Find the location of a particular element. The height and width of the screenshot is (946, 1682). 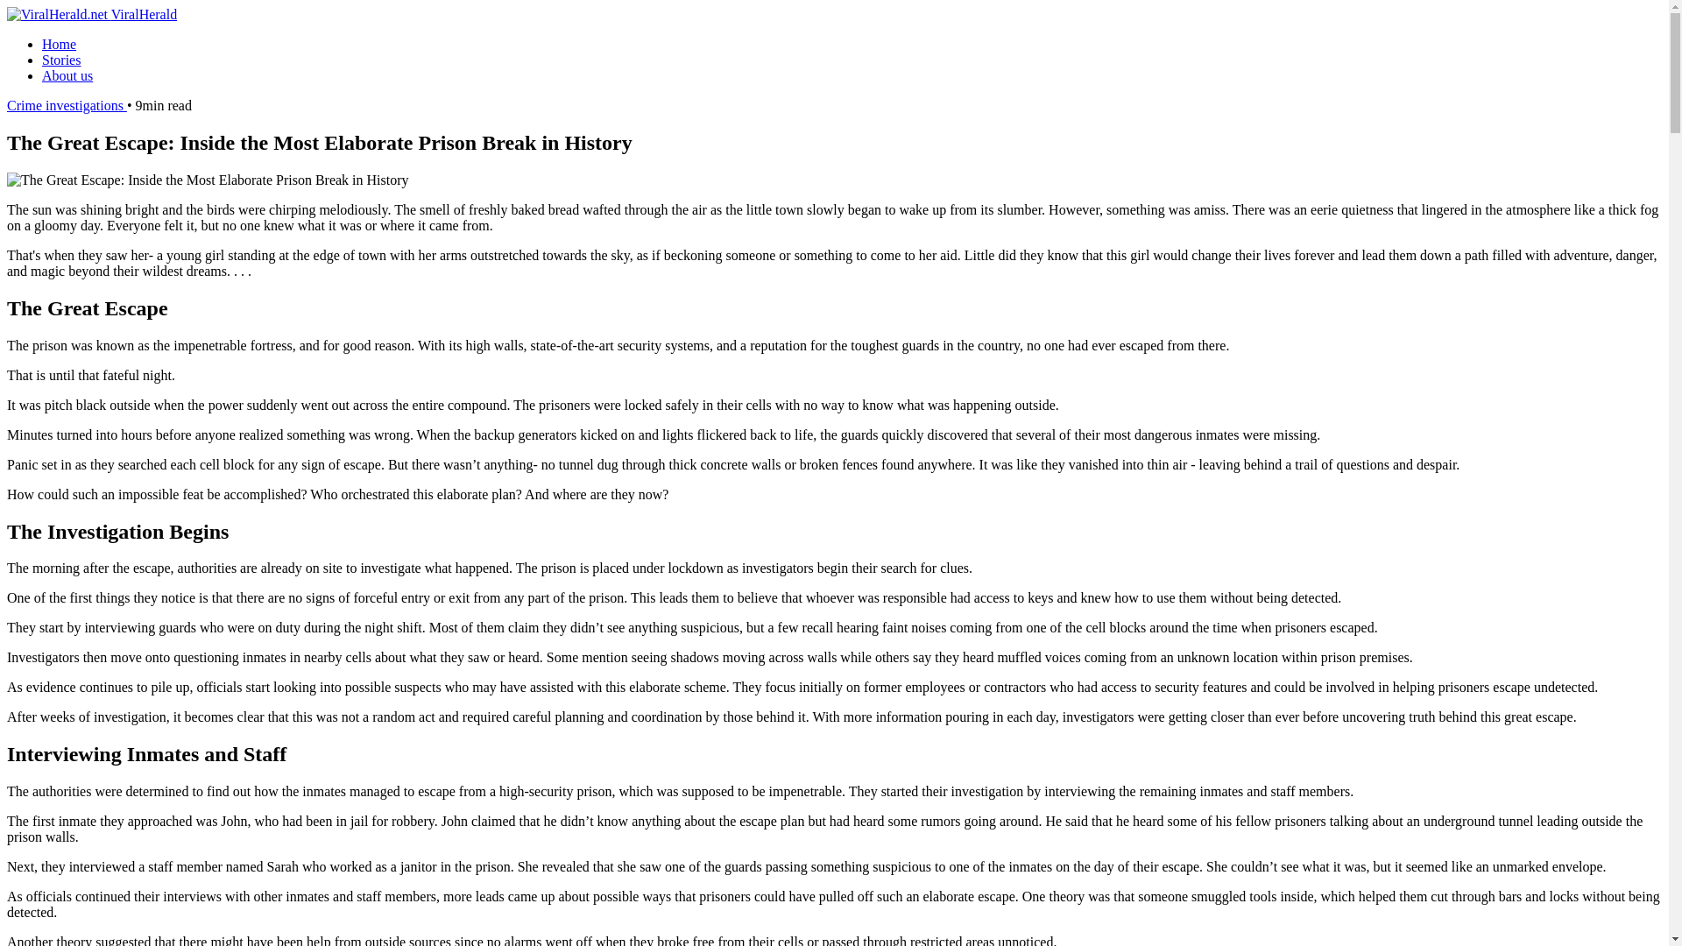

Crime investigations is located at coordinates (67, 105).